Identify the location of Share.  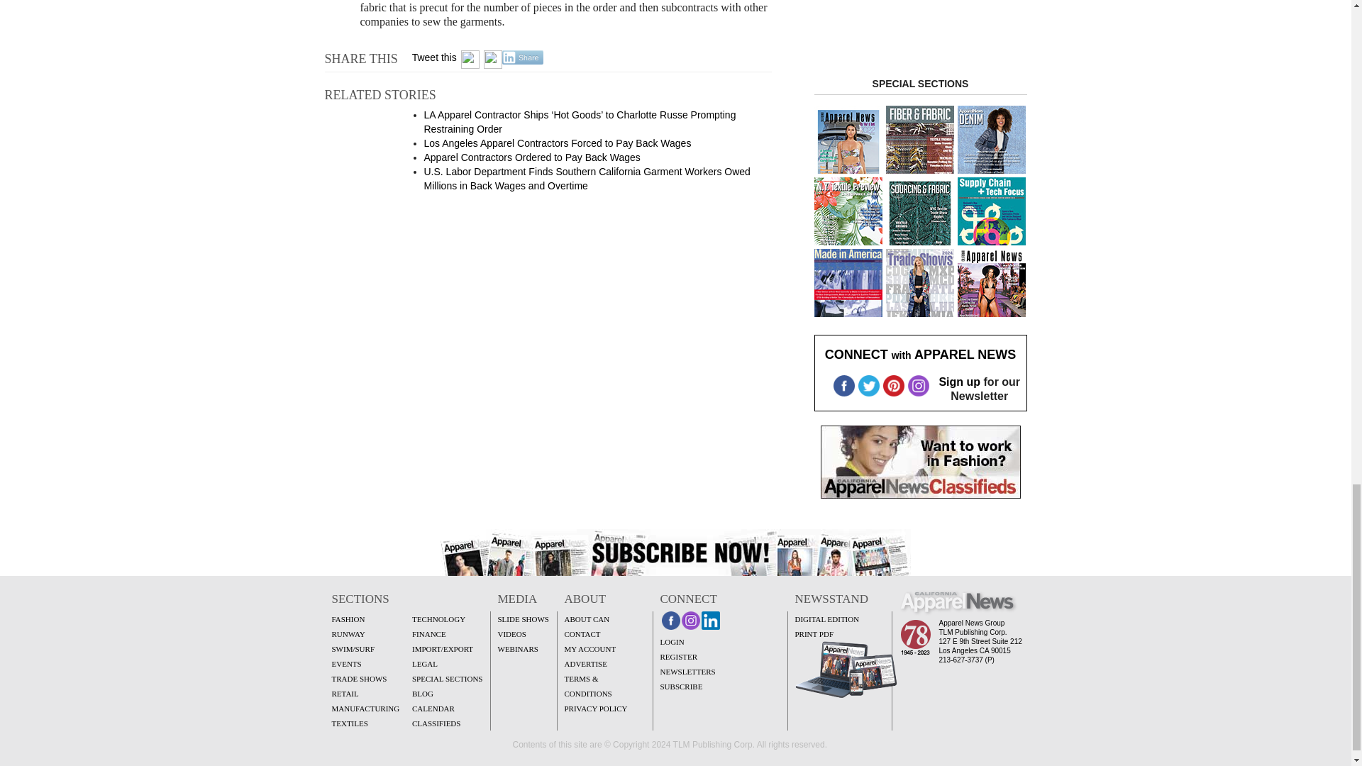
(523, 57).